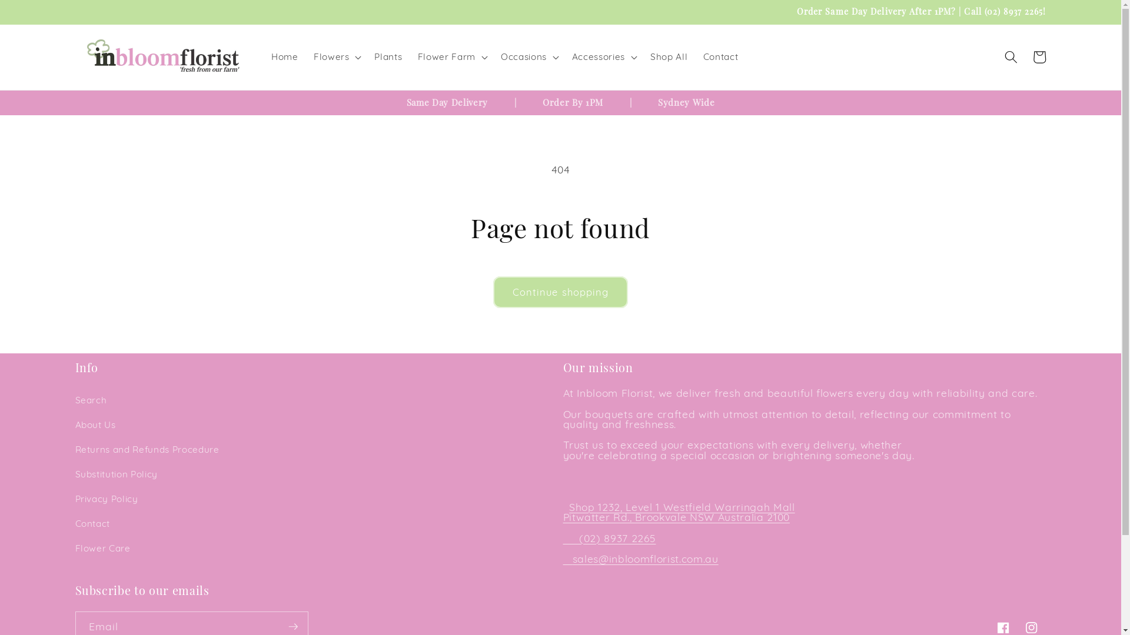 The image size is (1130, 635). I want to click on Privacy Policy, so click(107, 499).